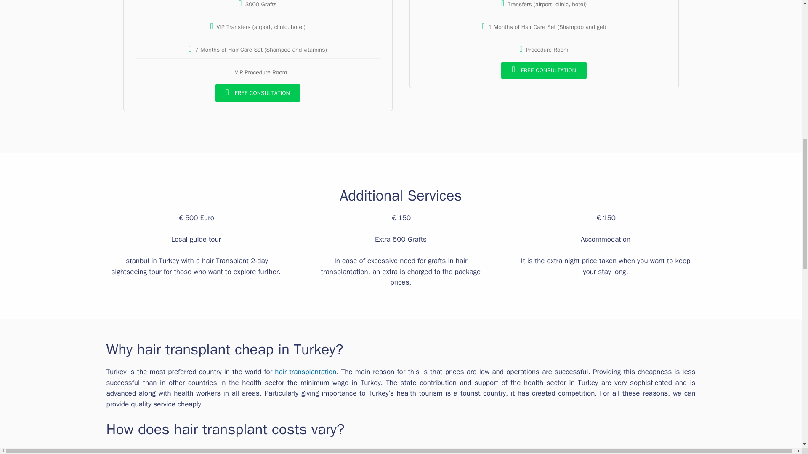 The width and height of the screenshot is (808, 454). Describe the element at coordinates (341, 451) in the screenshot. I see `Hair Transplant Clinic` at that location.